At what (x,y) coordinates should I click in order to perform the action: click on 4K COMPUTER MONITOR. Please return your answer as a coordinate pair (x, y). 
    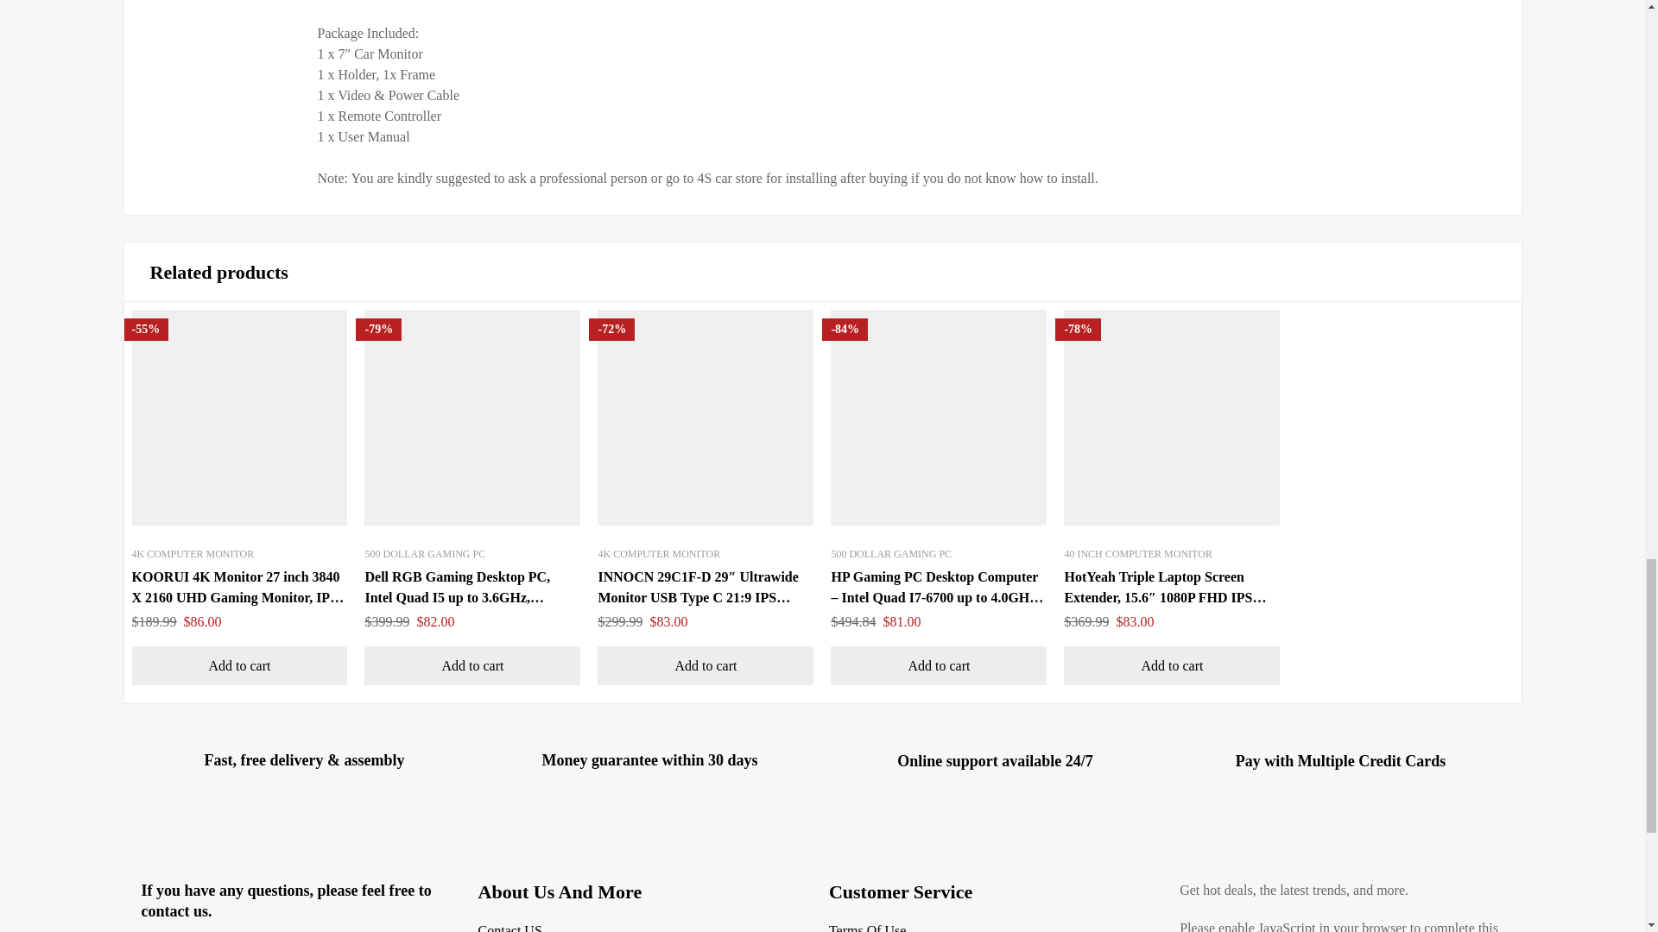
    Looking at the image, I should click on (658, 554).